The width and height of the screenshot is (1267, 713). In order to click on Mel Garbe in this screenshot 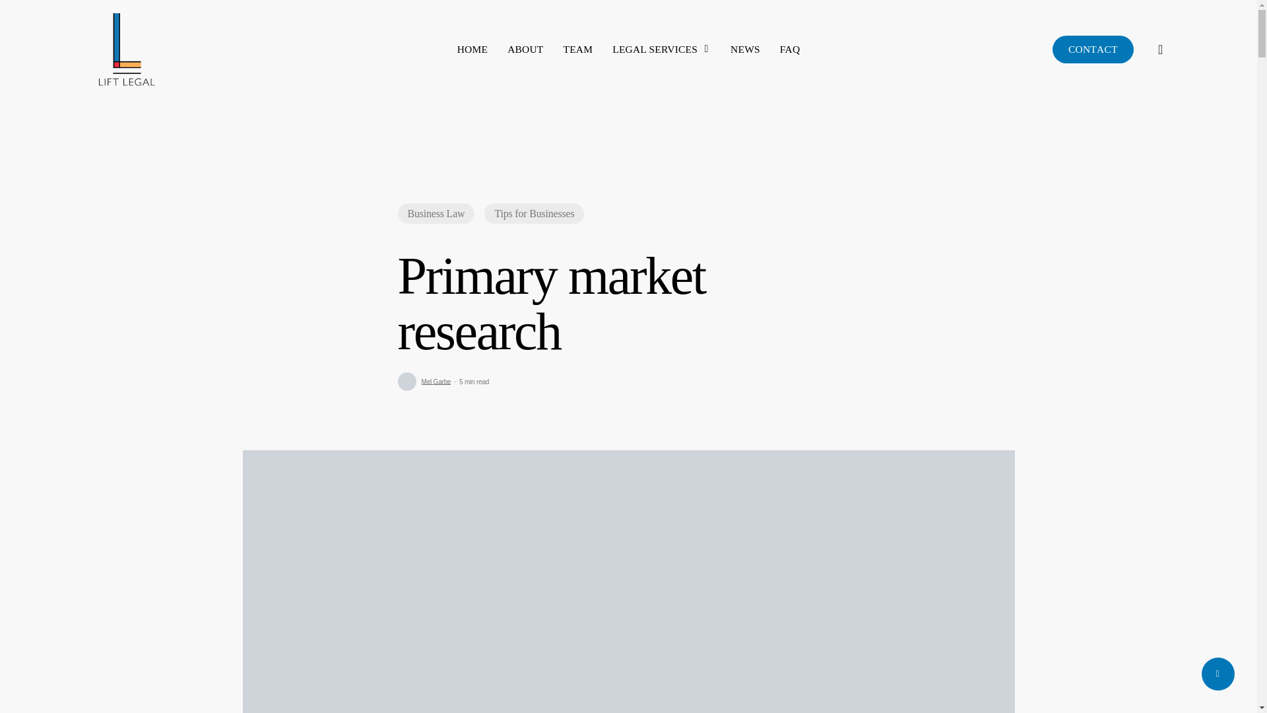, I will do `click(436, 382)`.